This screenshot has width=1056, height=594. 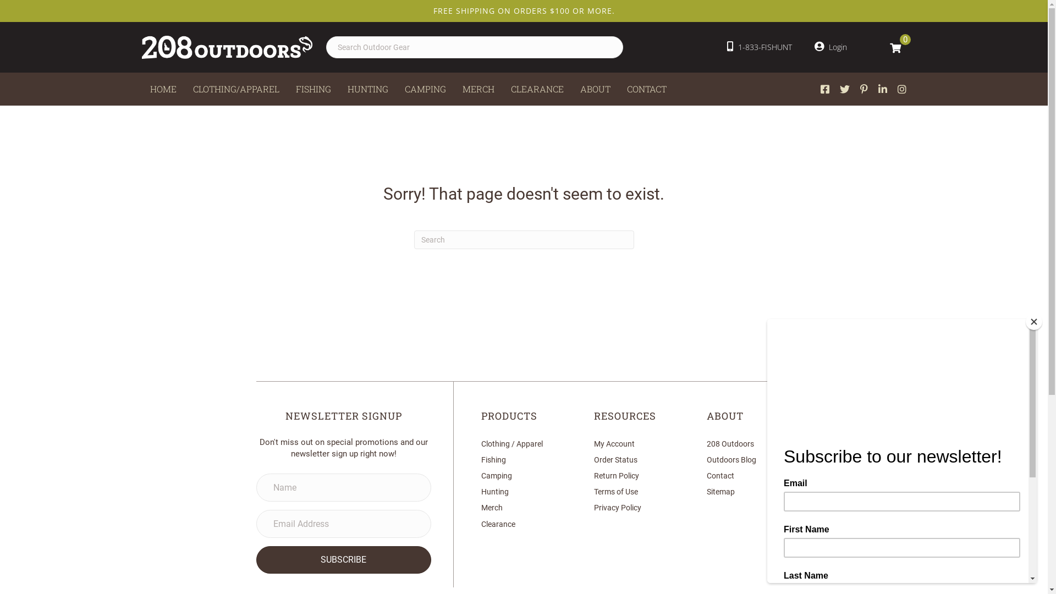 What do you see at coordinates (895, 47) in the screenshot?
I see `0` at bounding box center [895, 47].